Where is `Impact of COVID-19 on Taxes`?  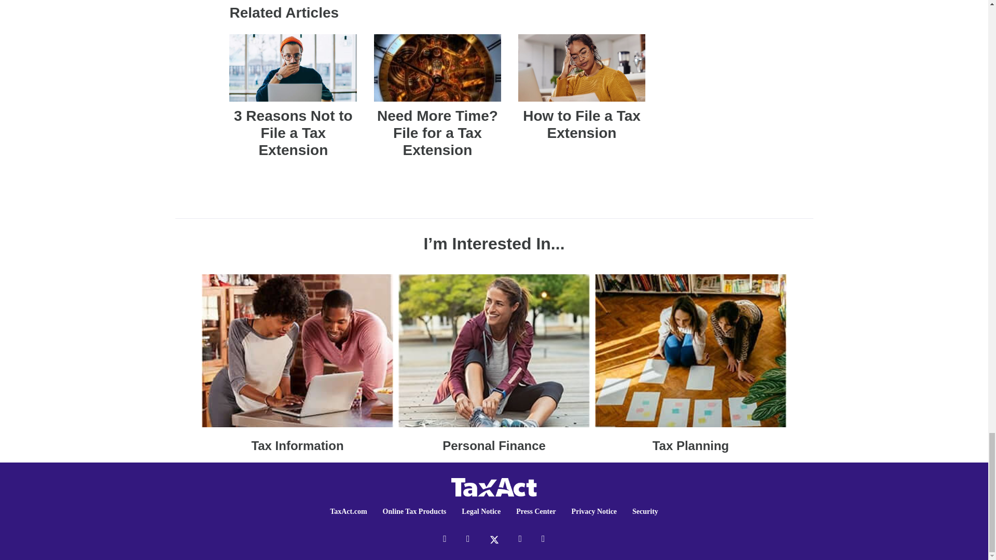 Impact of COVID-19 on Taxes is located at coordinates (690, 363).